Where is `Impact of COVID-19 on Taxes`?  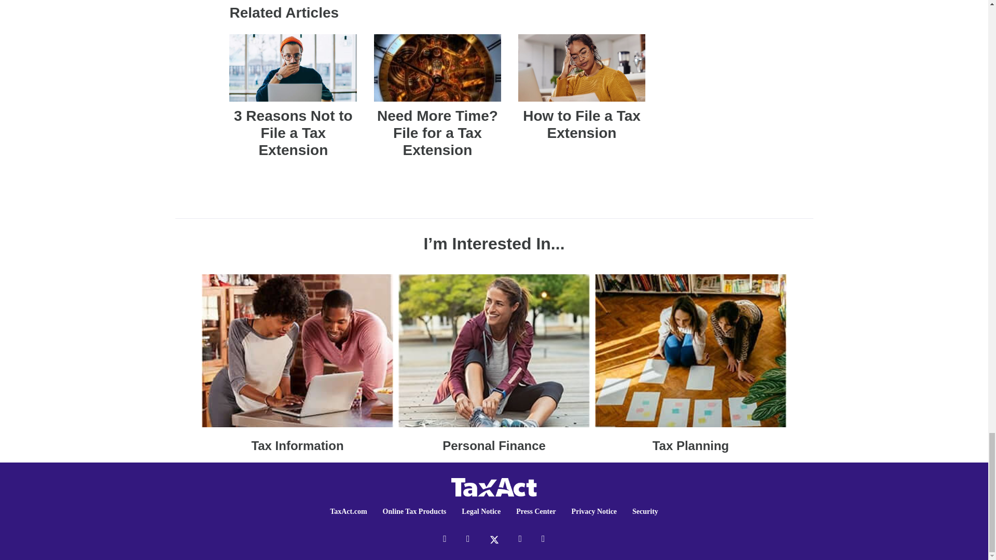 Impact of COVID-19 on Taxes is located at coordinates (690, 363).